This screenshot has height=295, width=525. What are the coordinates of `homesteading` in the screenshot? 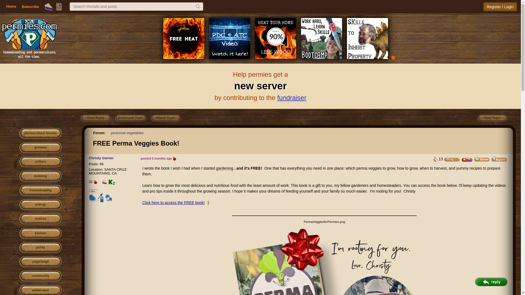 It's located at (40, 191).